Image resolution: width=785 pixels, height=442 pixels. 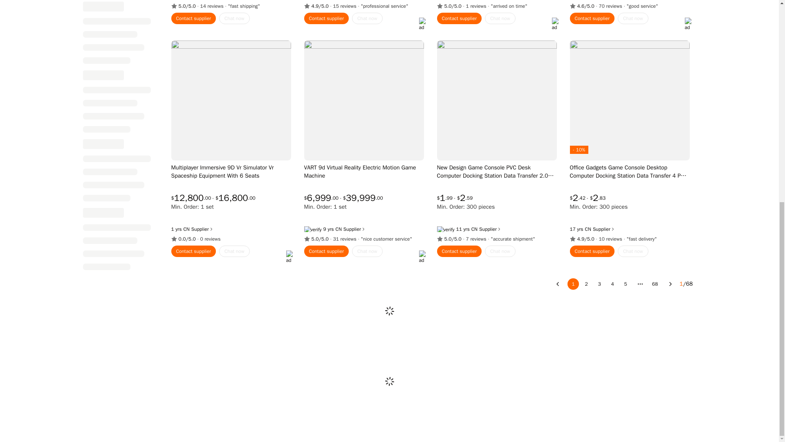 What do you see at coordinates (459, 18) in the screenshot?
I see `Contact supplier` at bounding box center [459, 18].